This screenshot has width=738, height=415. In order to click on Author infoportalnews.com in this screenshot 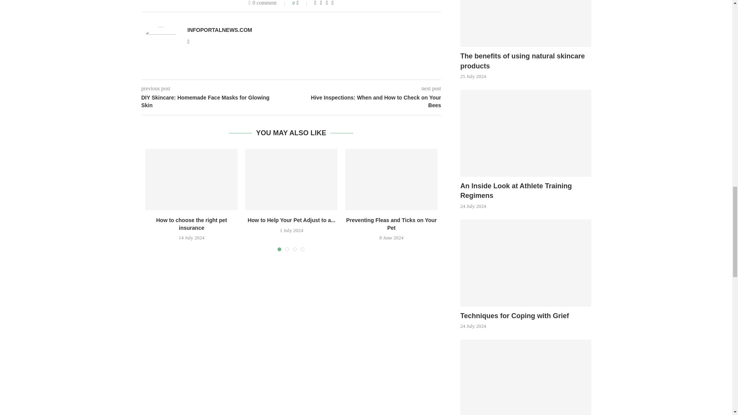, I will do `click(220, 30)`.